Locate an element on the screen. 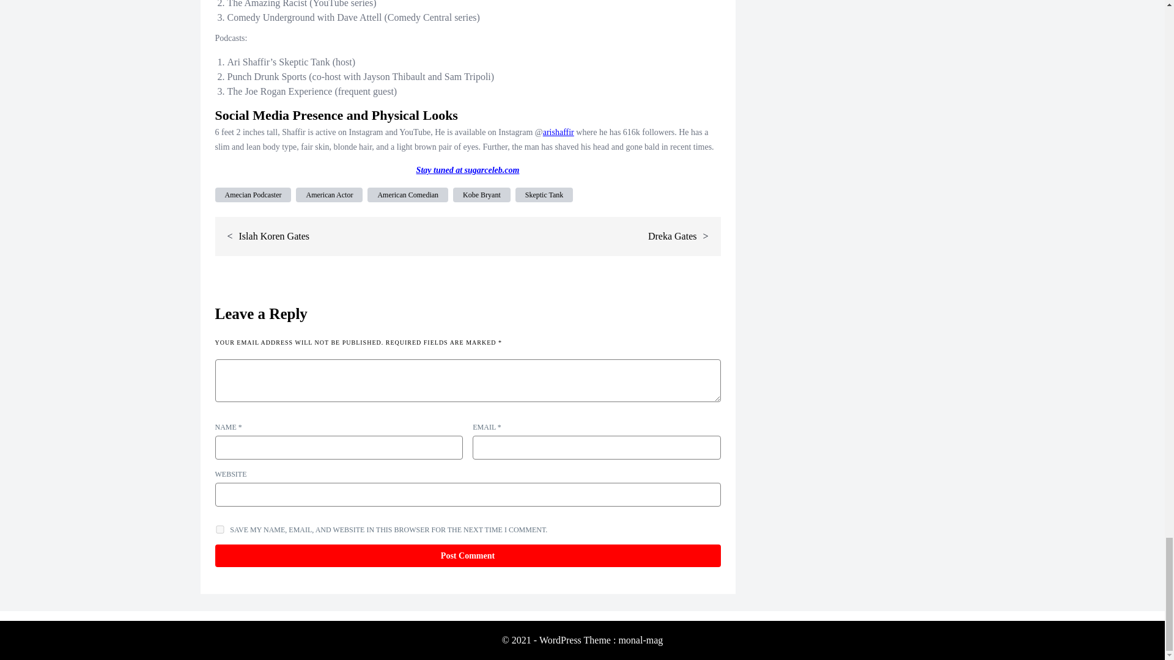  Skeptic Tank is located at coordinates (544, 194).